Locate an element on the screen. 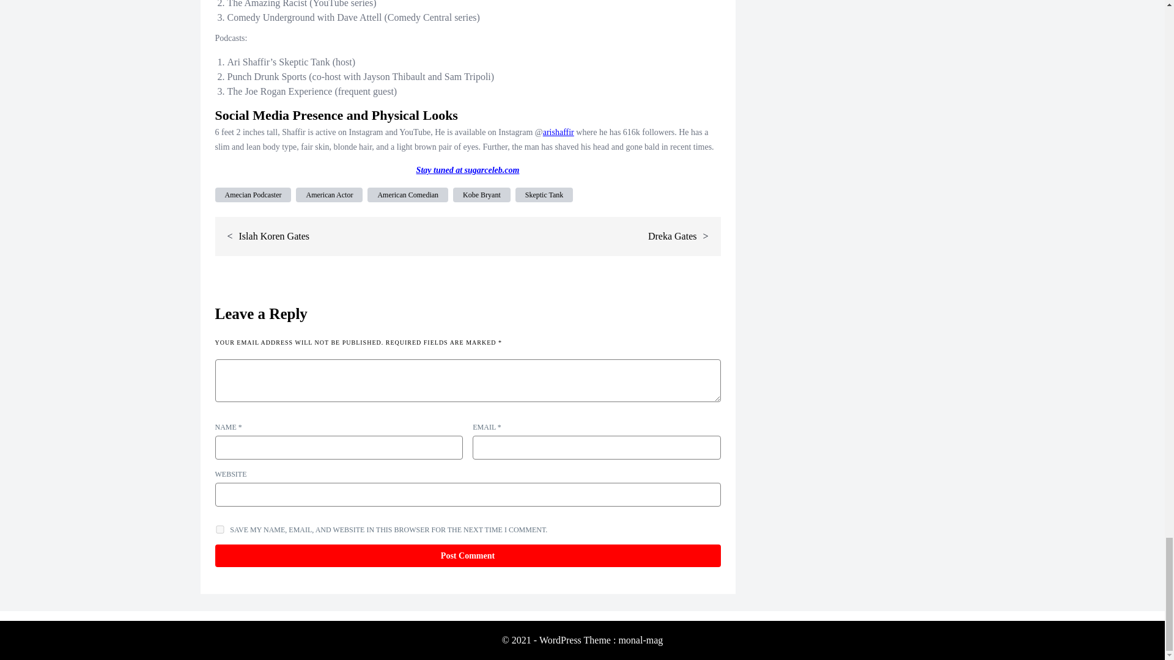  Skeptic Tank is located at coordinates (544, 194).